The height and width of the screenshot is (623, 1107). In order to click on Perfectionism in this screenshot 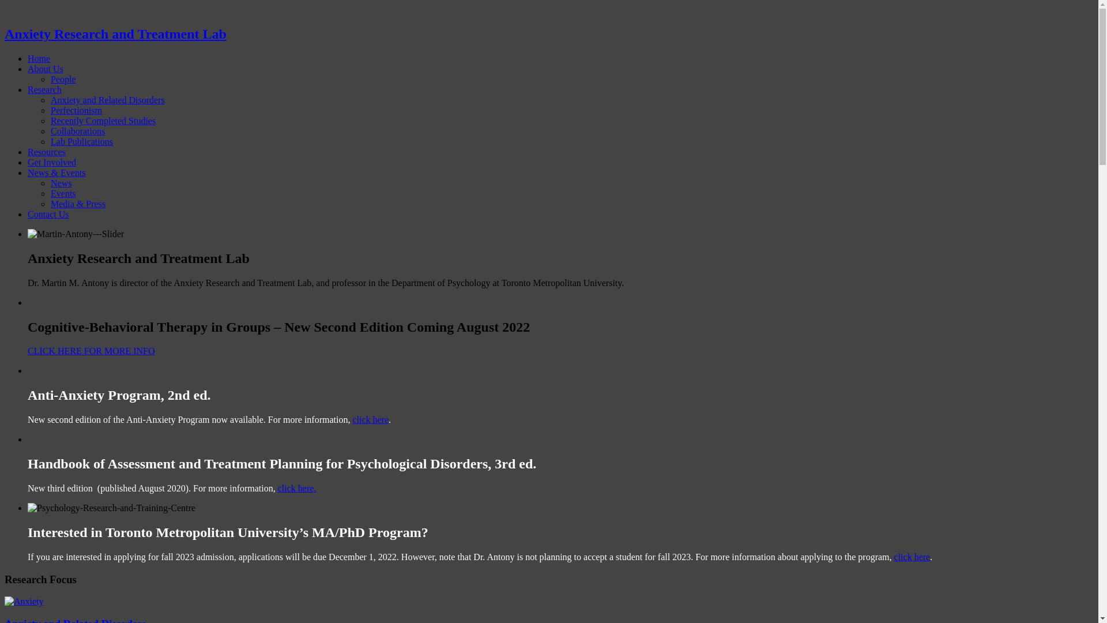, I will do `click(76, 111)`.